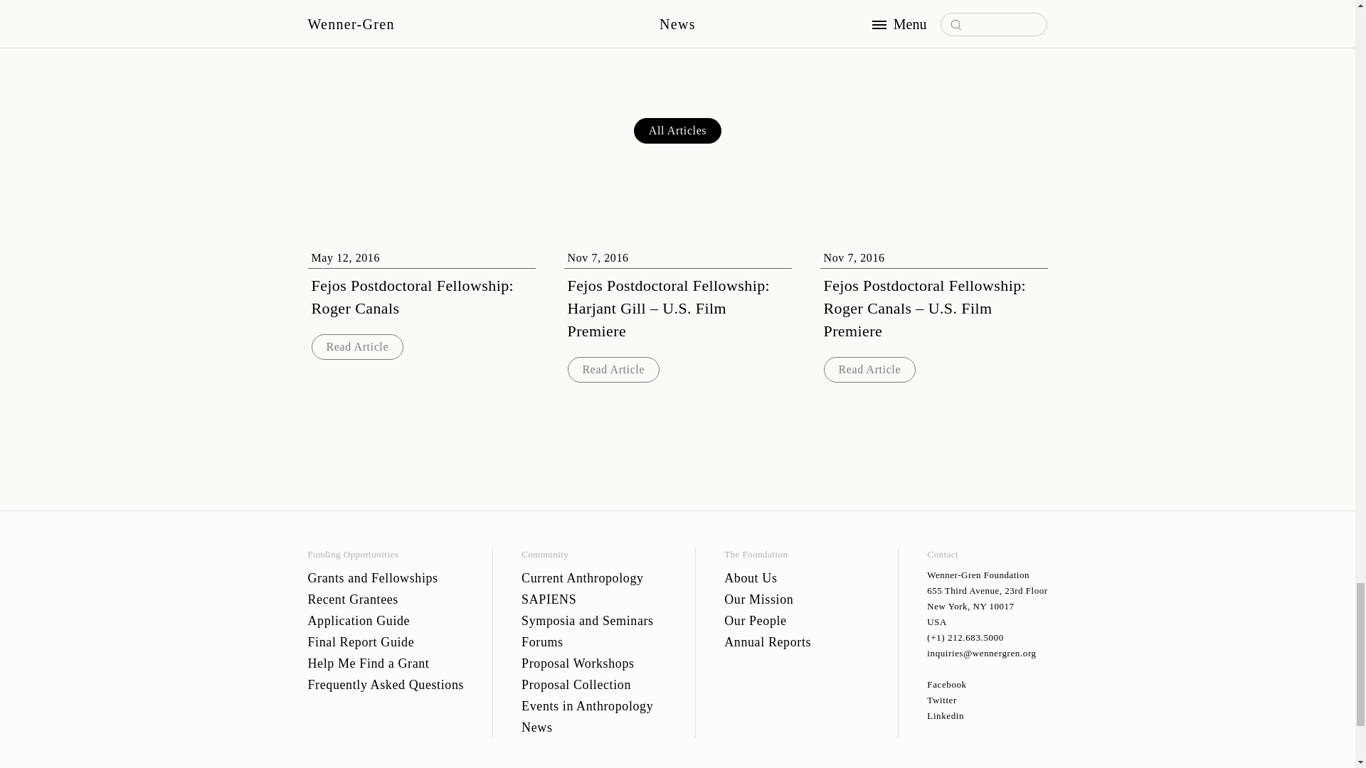  What do you see at coordinates (988, 684) in the screenshot?
I see `facebook` at bounding box center [988, 684].